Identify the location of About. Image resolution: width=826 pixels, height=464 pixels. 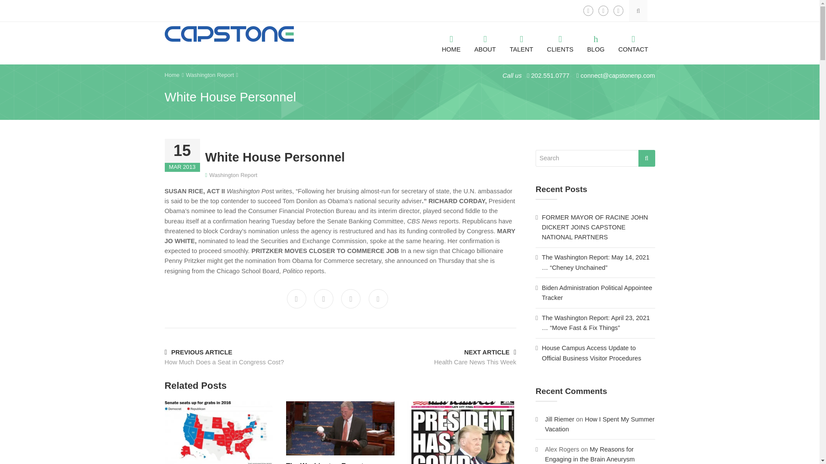
(485, 37).